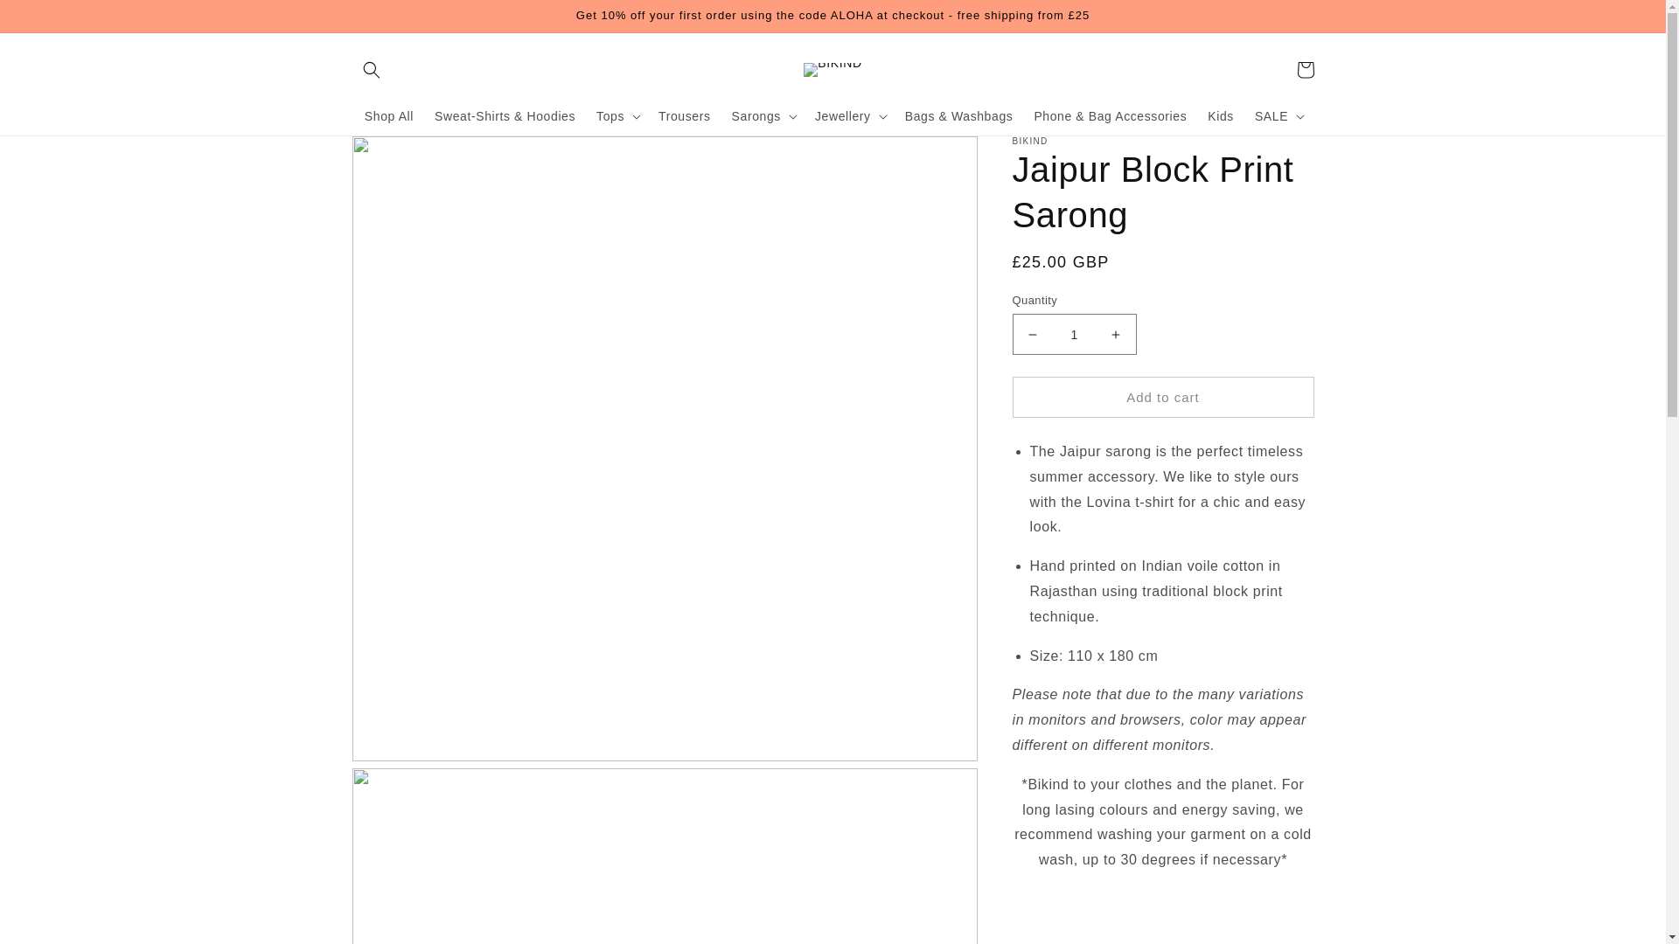 The image size is (1679, 944). What do you see at coordinates (685, 116) in the screenshot?
I see `Trousers` at bounding box center [685, 116].